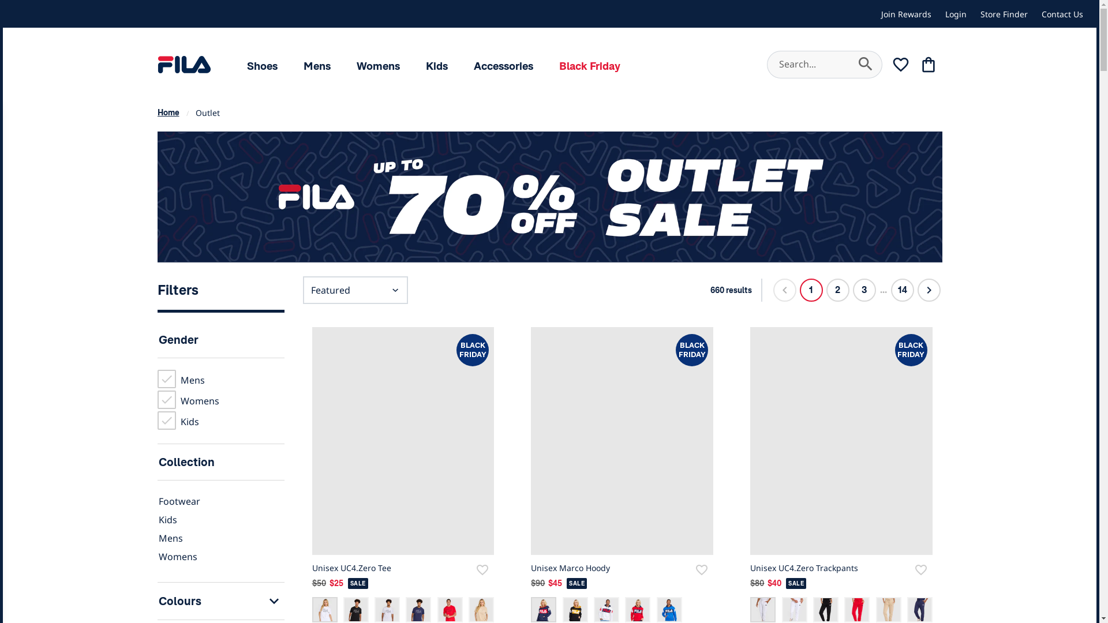 The image size is (1108, 623). Describe the element at coordinates (824, 65) in the screenshot. I see `Search...
search` at that location.